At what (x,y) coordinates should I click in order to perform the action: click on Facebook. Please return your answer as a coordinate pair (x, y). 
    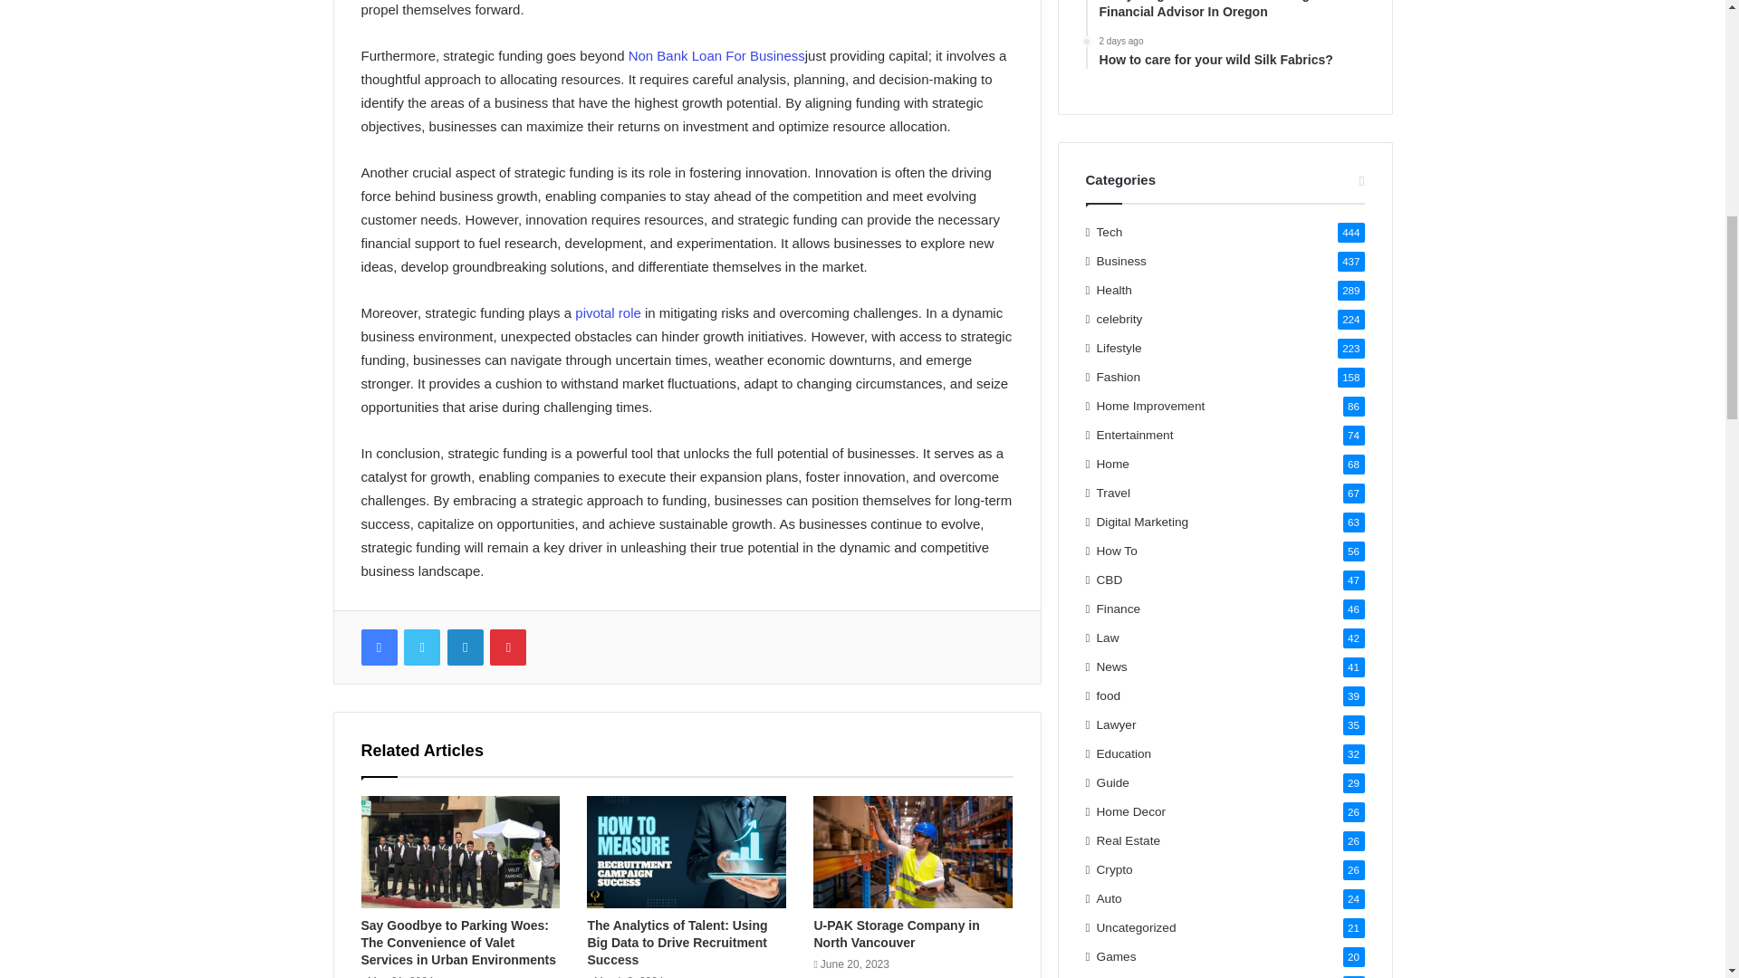
    Looking at the image, I should click on (378, 647).